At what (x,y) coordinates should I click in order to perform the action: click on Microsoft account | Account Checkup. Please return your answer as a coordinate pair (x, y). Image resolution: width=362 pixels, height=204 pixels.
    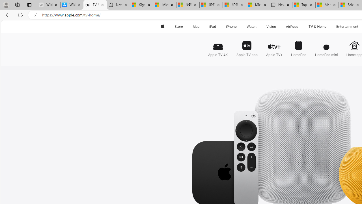
    Looking at the image, I should click on (257, 5).